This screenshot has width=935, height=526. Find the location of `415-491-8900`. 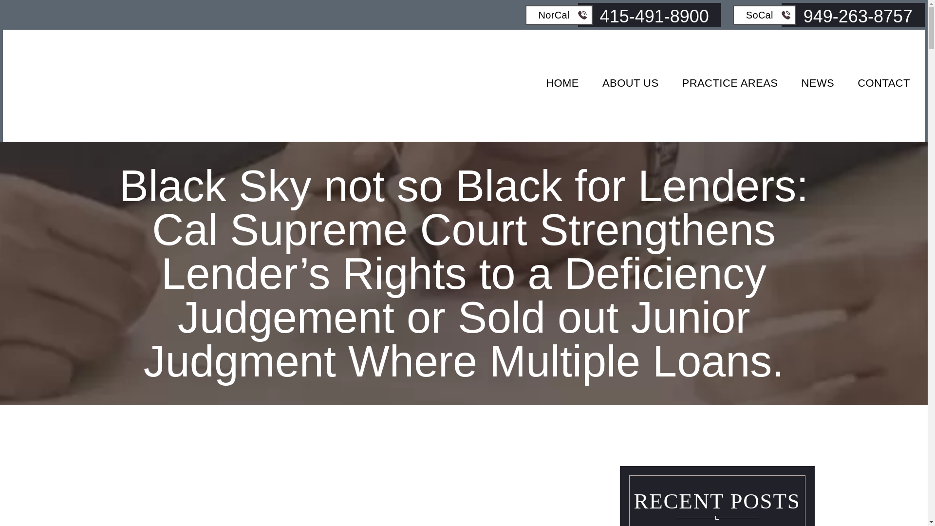

415-491-8900 is located at coordinates (649, 15).